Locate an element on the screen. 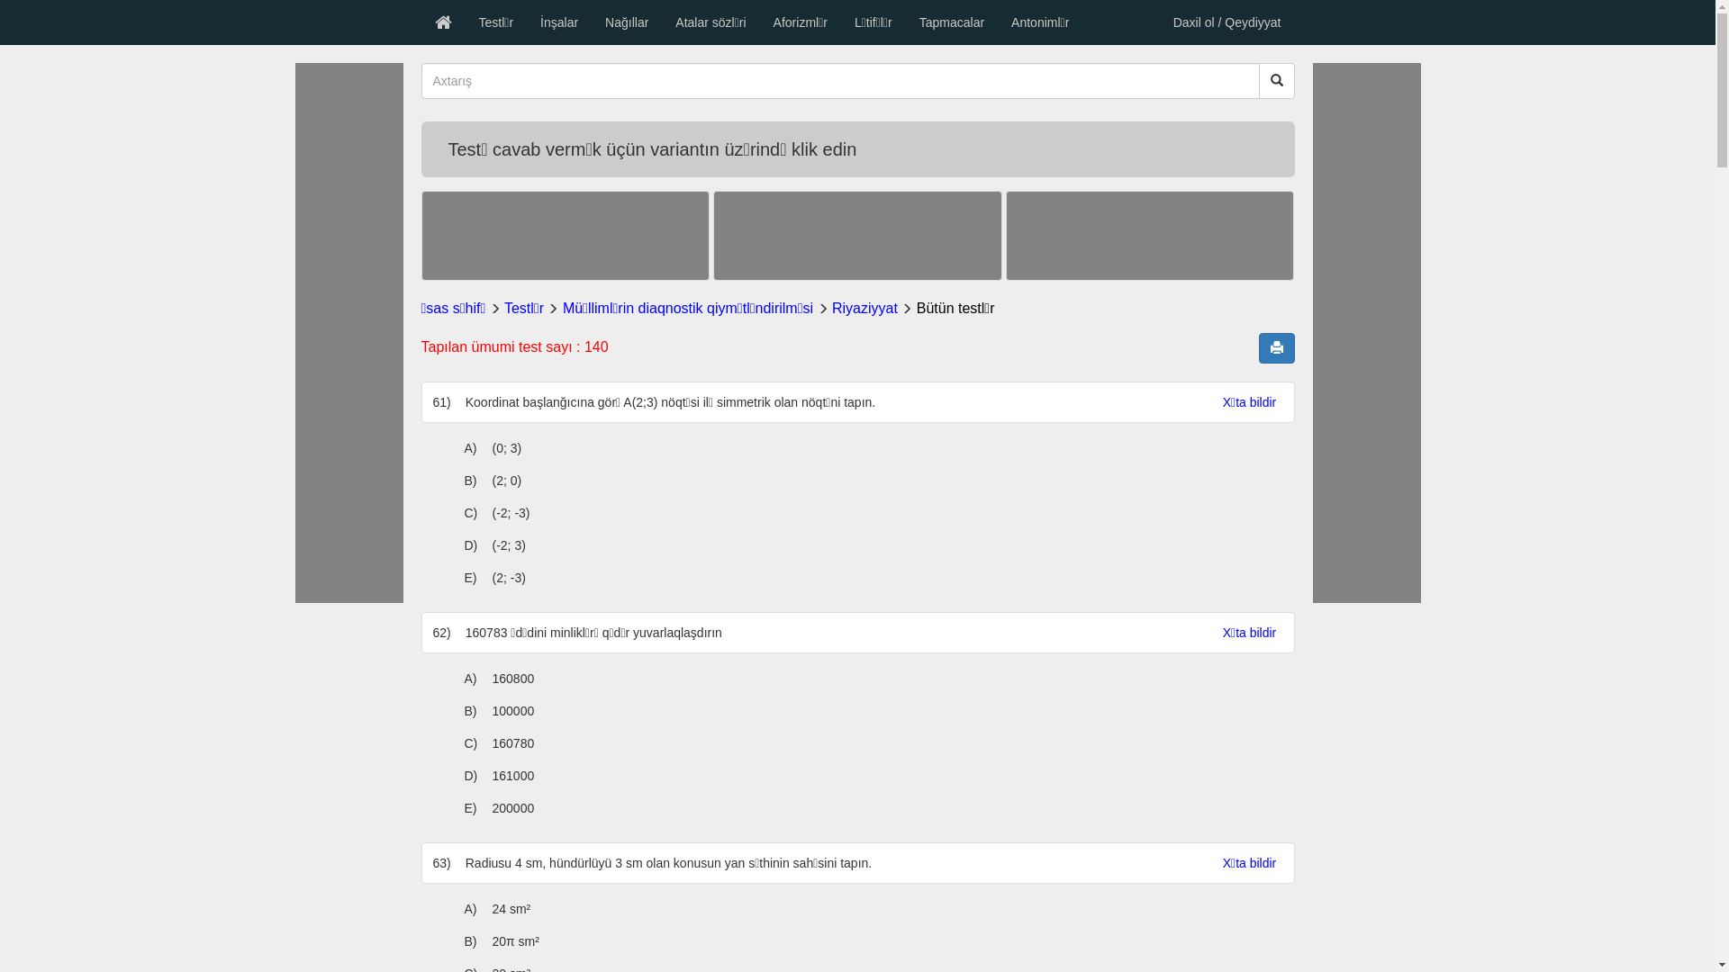 This screenshot has height=972, width=1729. Riyaziyyat is located at coordinates (864, 308).